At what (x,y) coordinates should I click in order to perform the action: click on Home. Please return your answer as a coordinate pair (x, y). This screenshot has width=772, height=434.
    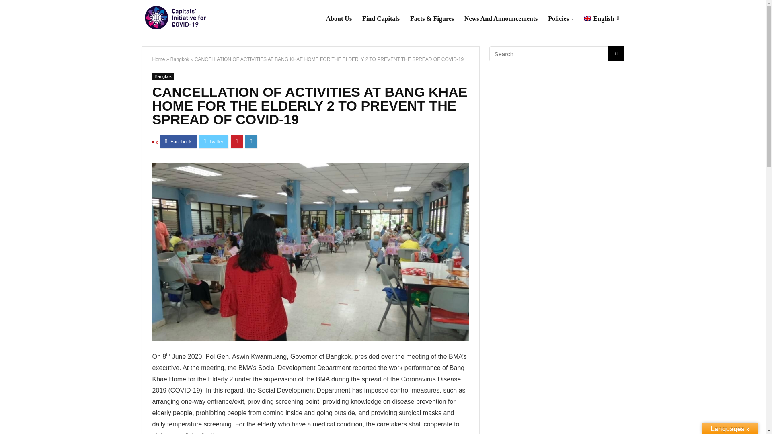
    Looking at the image, I should click on (158, 59).